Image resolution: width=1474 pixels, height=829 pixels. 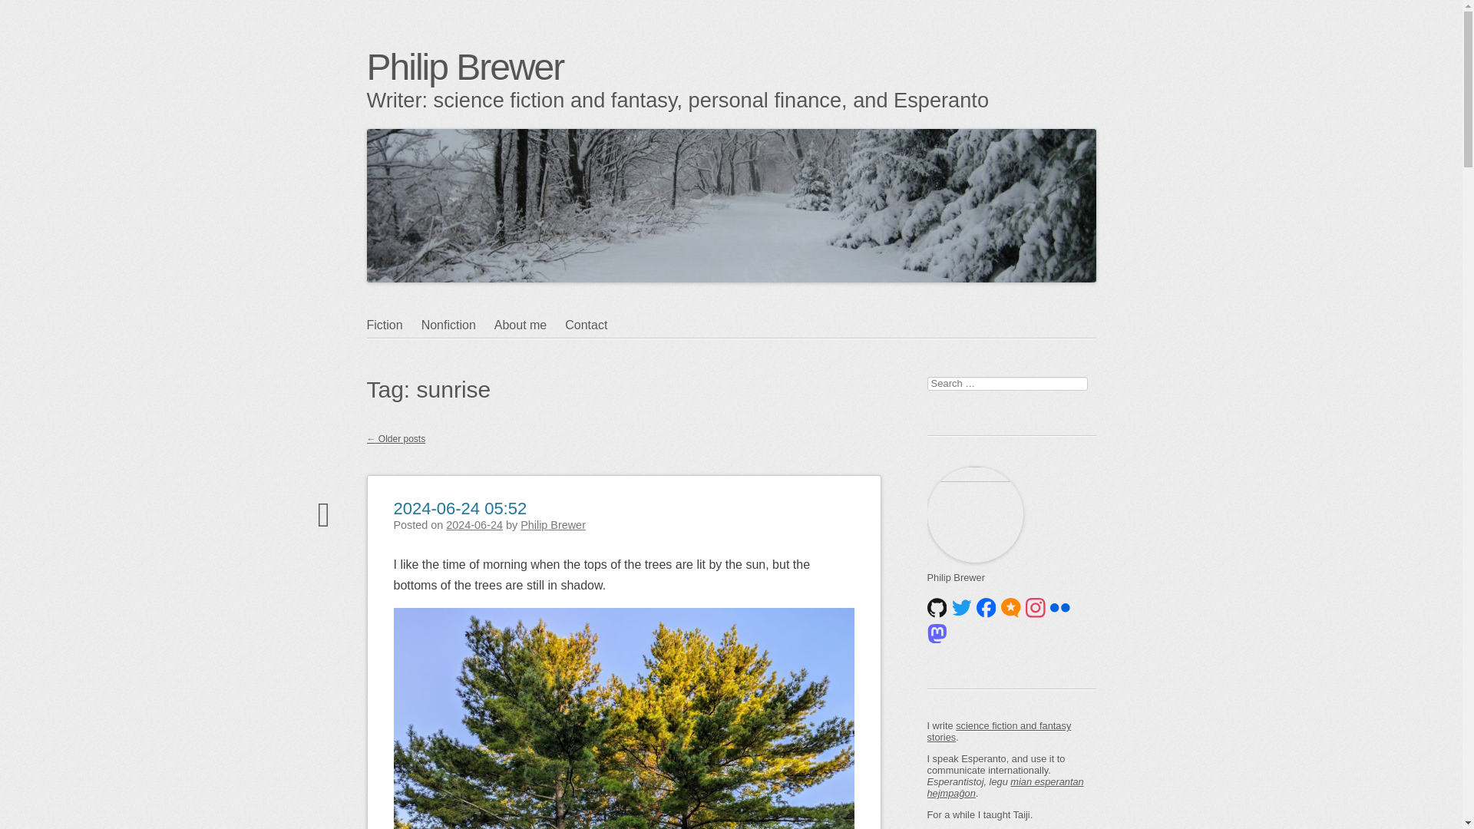 What do you see at coordinates (441, 355) in the screenshot?
I see `Main menu` at bounding box center [441, 355].